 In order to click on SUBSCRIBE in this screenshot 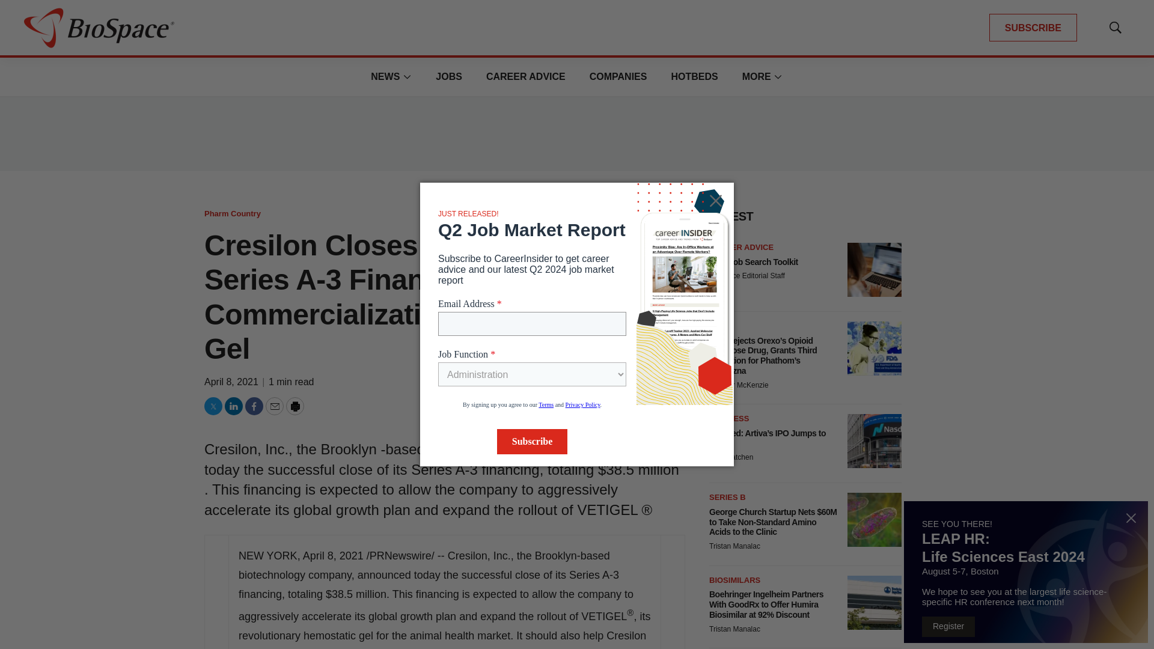, I will do `click(1033, 28)`.